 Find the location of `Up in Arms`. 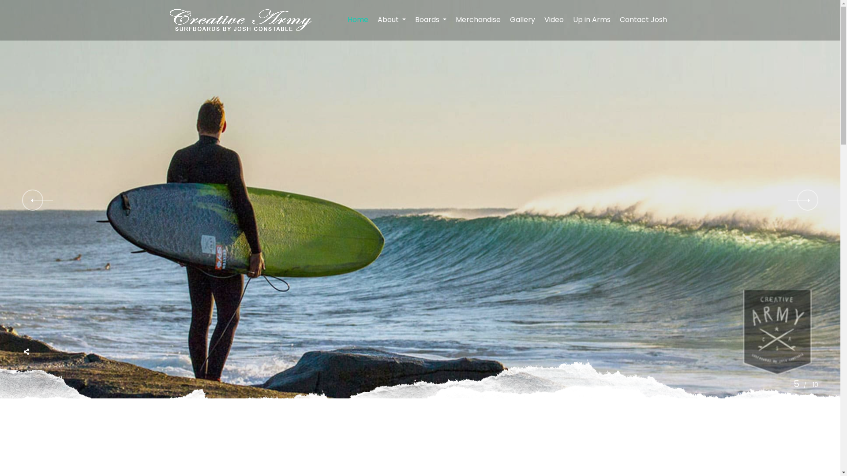

Up in Arms is located at coordinates (592, 20).